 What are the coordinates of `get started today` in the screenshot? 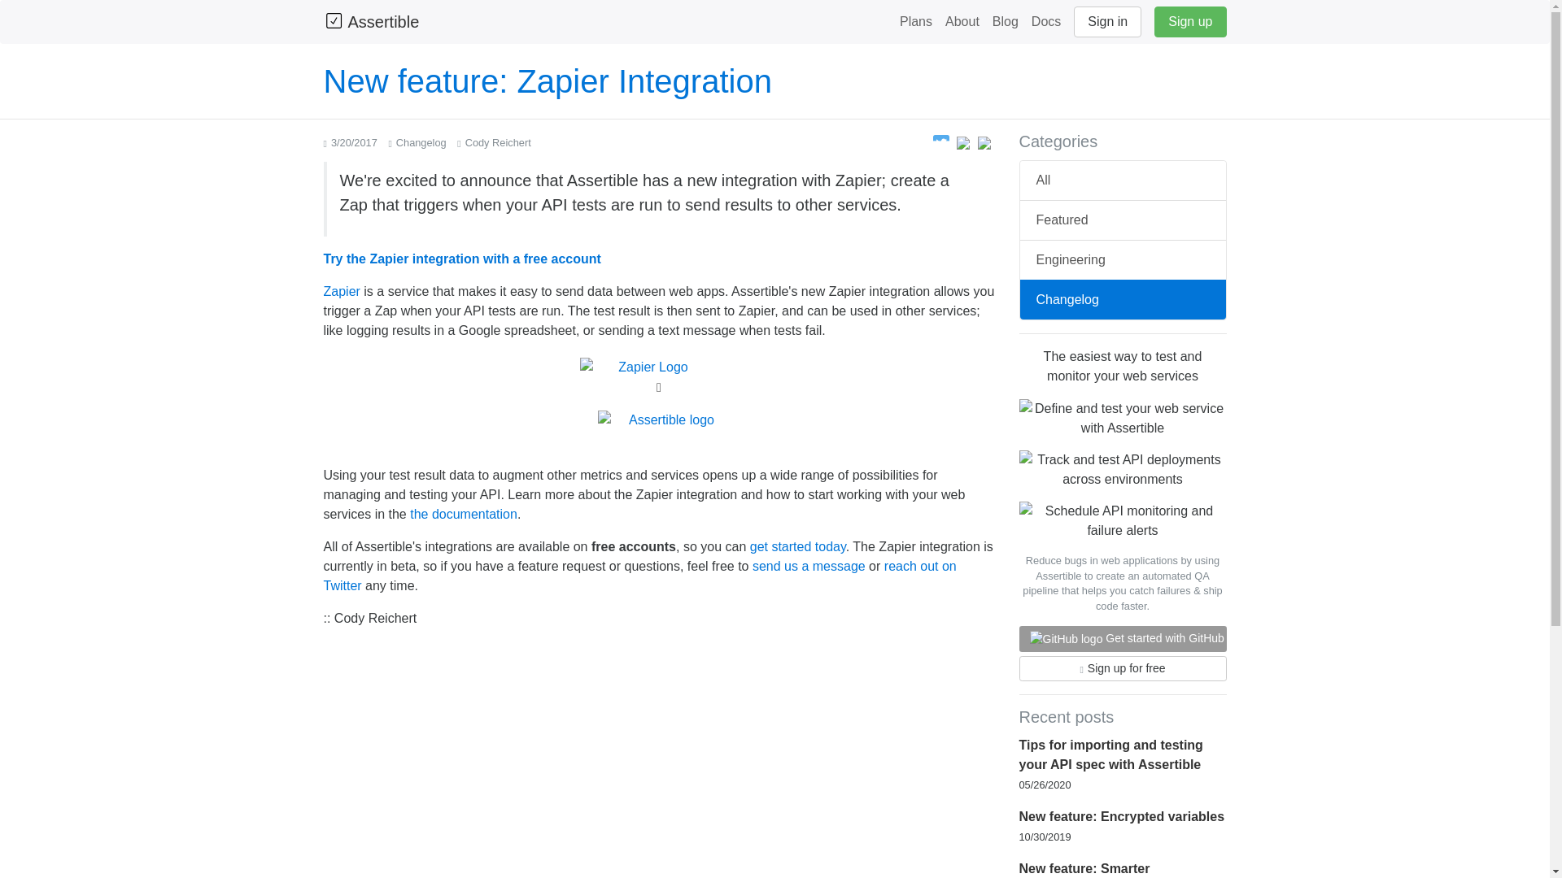 It's located at (797, 546).